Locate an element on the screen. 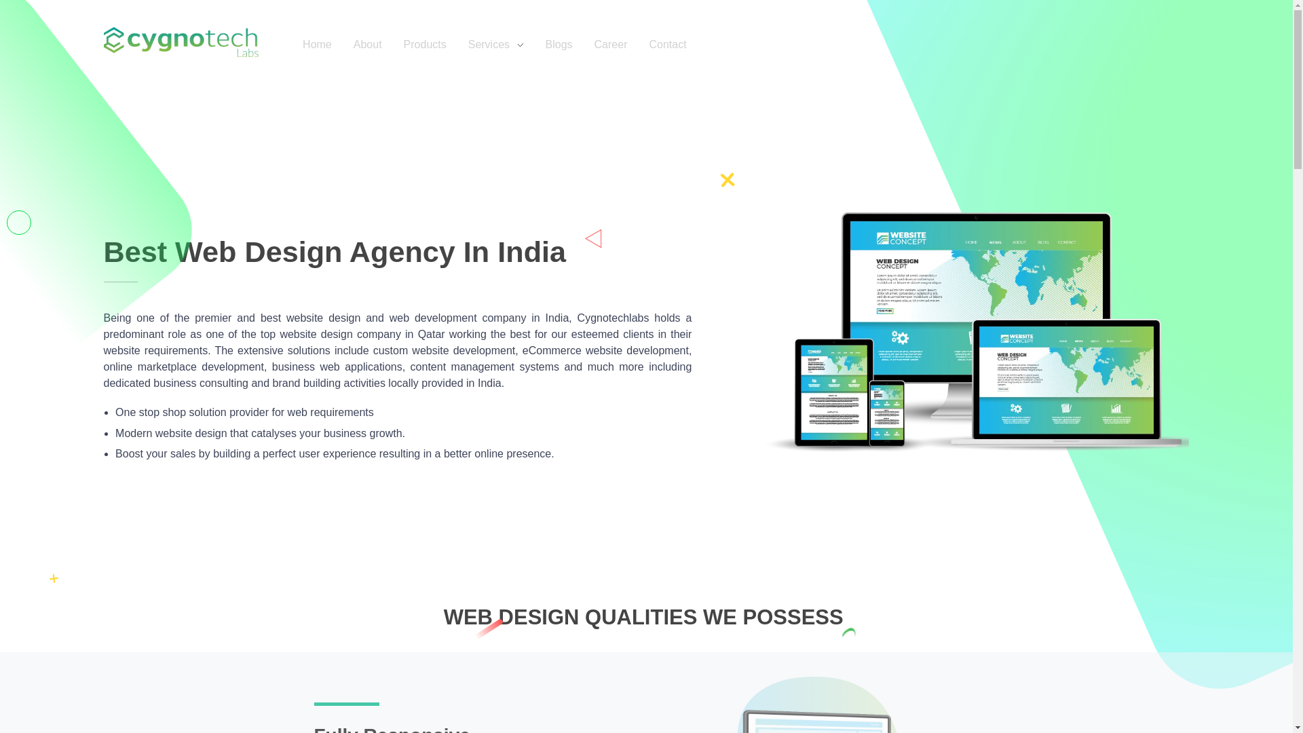  Contact is located at coordinates (678, 45).